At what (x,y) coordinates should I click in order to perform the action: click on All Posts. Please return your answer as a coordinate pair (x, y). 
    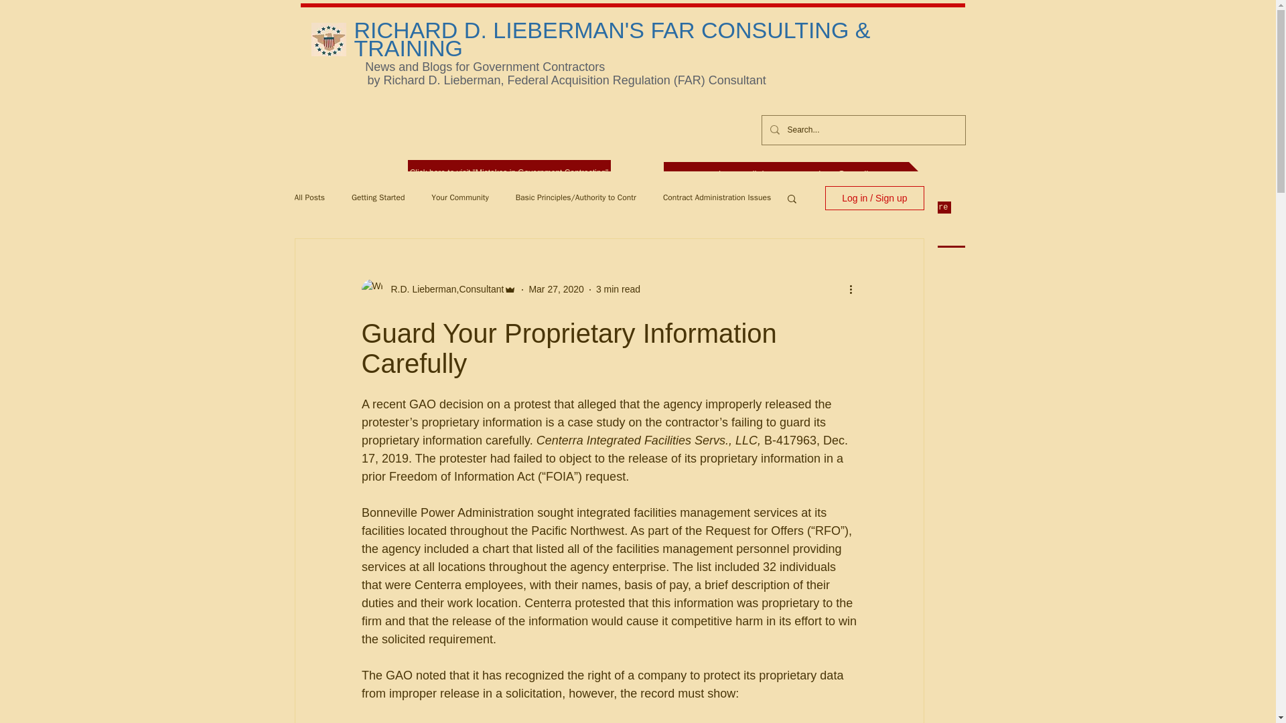
    Looking at the image, I should click on (309, 197).